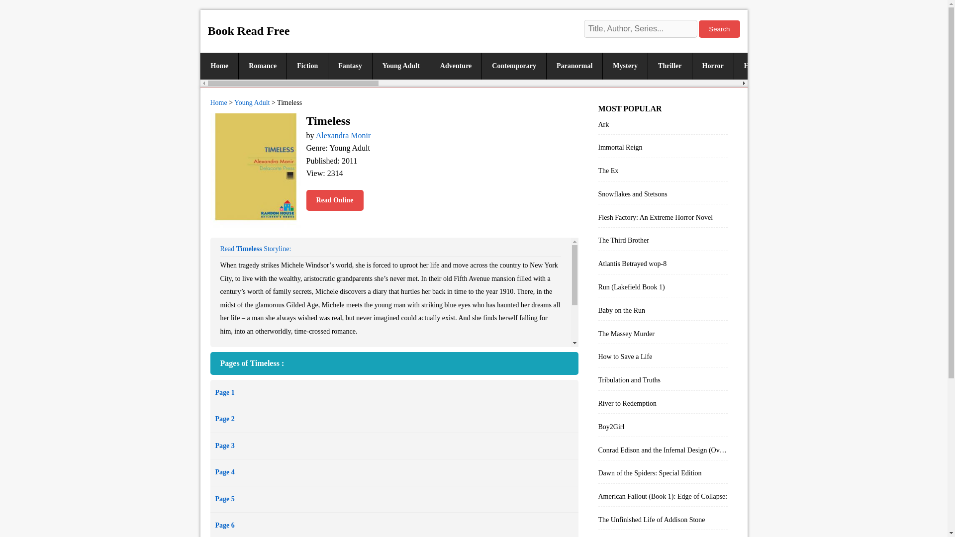 The height and width of the screenshot is (537, 955). Describe the element at coordinates (625, 66) in the screenshot. I see `Mystery` at that location.